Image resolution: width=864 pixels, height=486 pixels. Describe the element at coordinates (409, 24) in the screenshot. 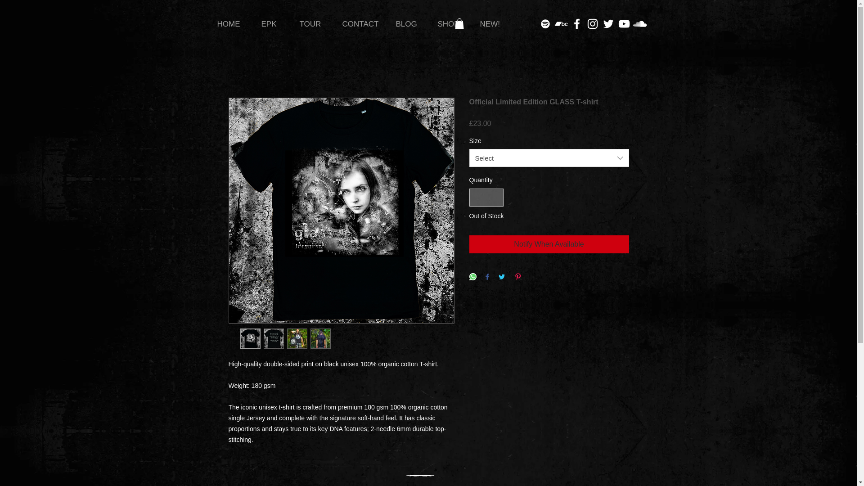

I see `BLOG` at that location.